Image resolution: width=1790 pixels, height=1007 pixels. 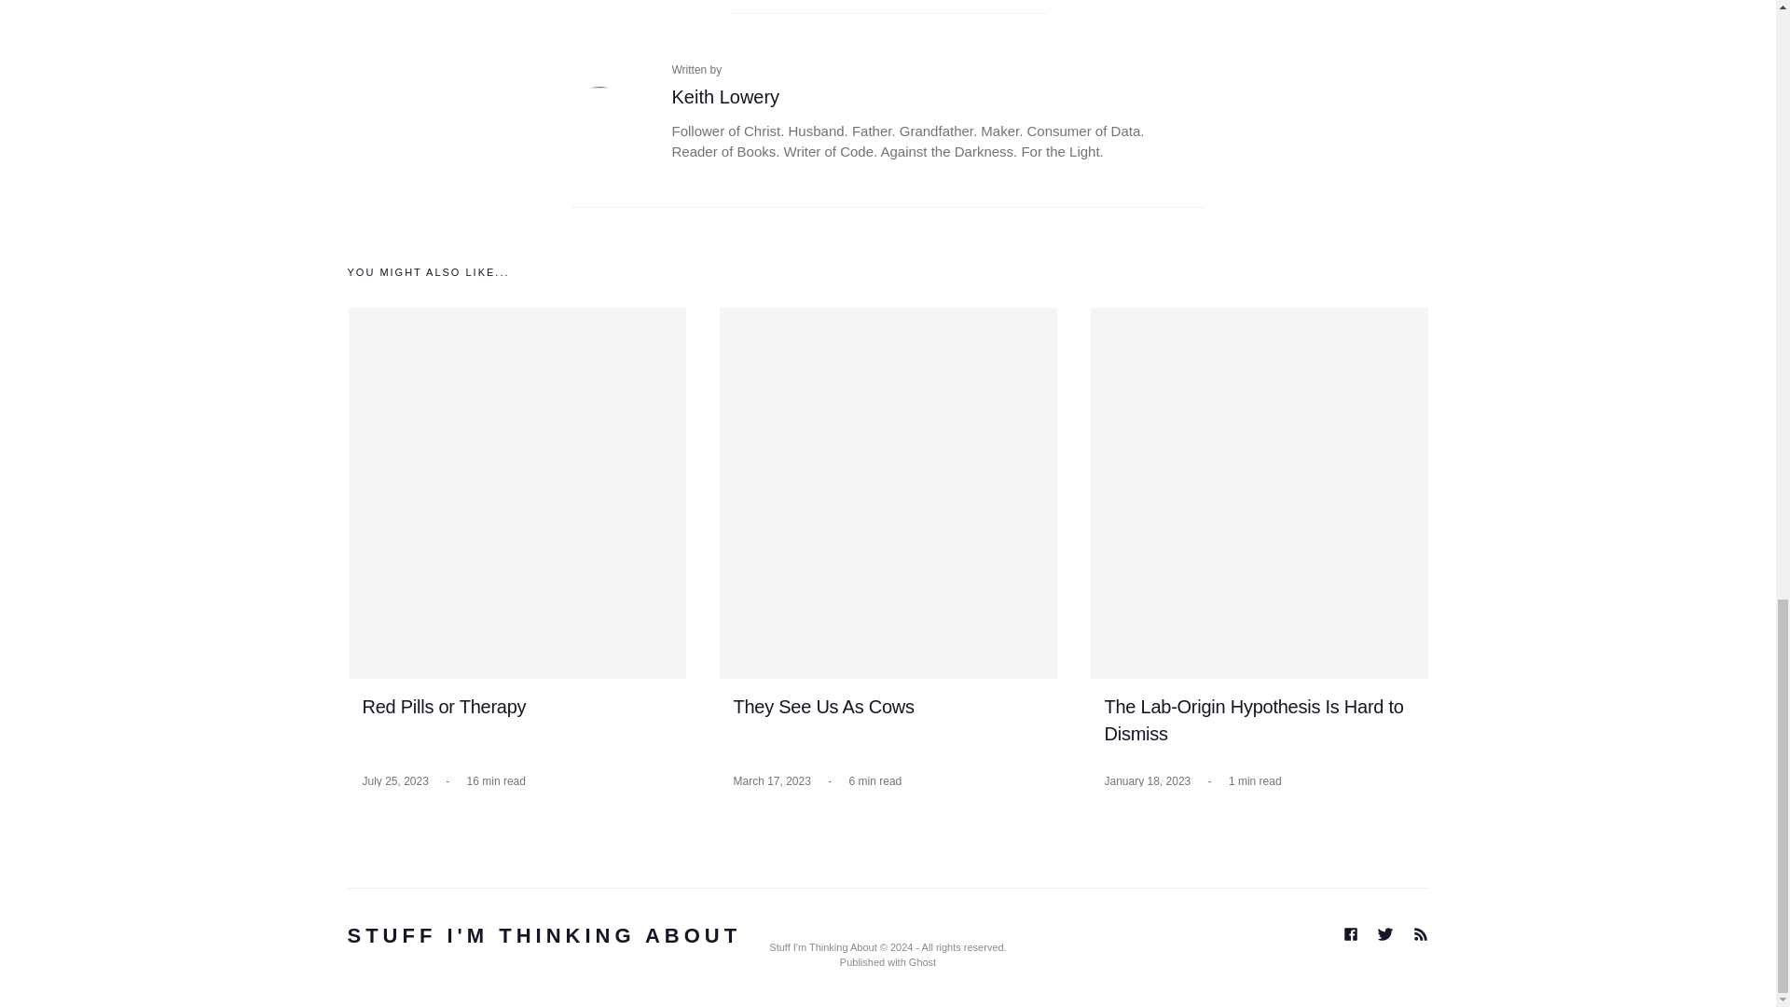 What do you see at coordinates (822, 707) in the screenshot?
I see `They See Us As Cows` at bounding box center [822, 707].